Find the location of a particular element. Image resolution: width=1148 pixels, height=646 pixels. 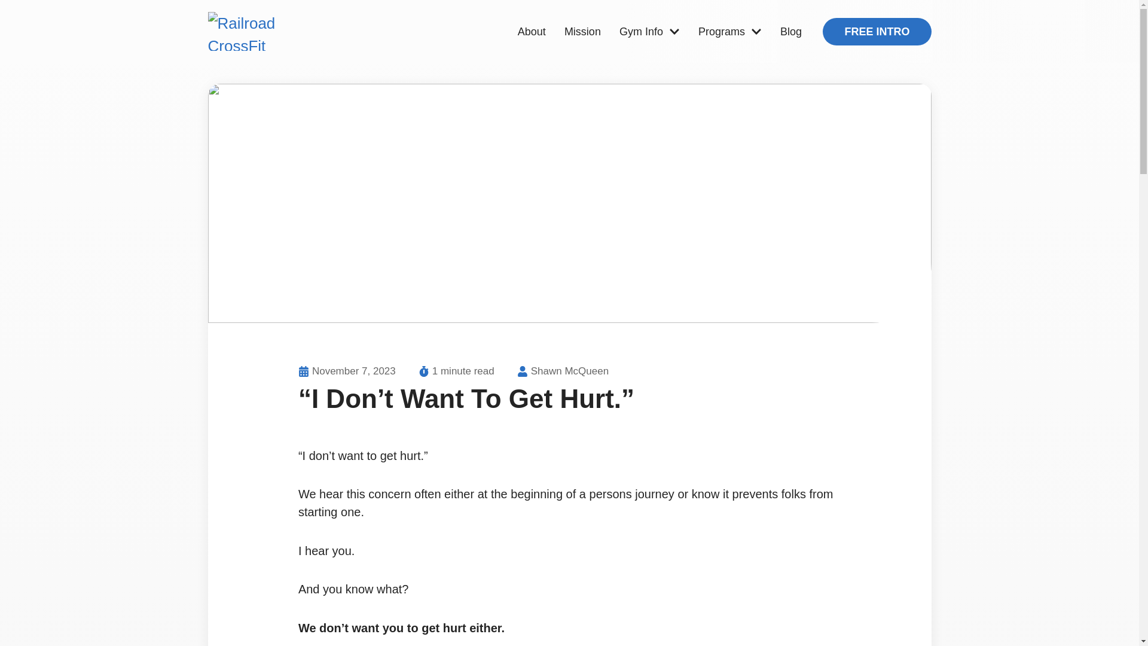

Programs is located at coordinates (729, 31).